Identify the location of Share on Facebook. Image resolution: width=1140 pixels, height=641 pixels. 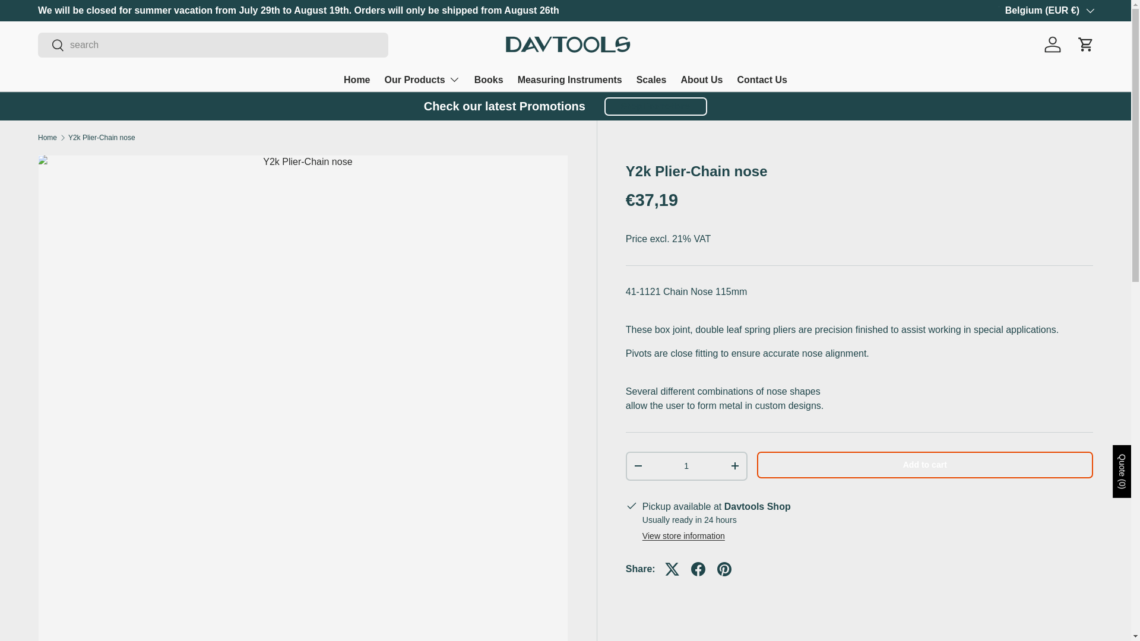
(698, 569).